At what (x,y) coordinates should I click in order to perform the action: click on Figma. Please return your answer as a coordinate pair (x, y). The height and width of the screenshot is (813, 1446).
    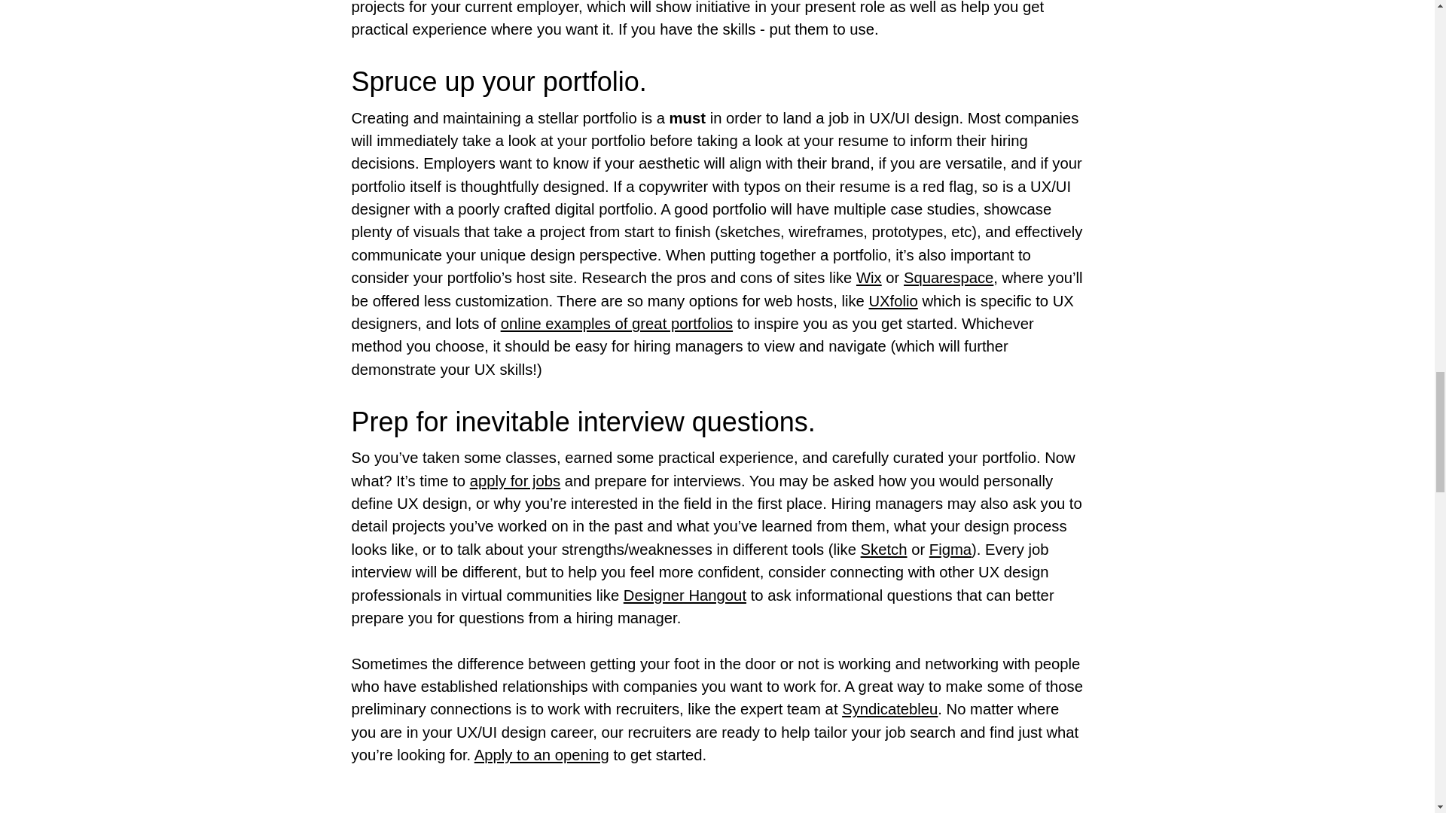
    Looking at the image, I should click on (950, 550).